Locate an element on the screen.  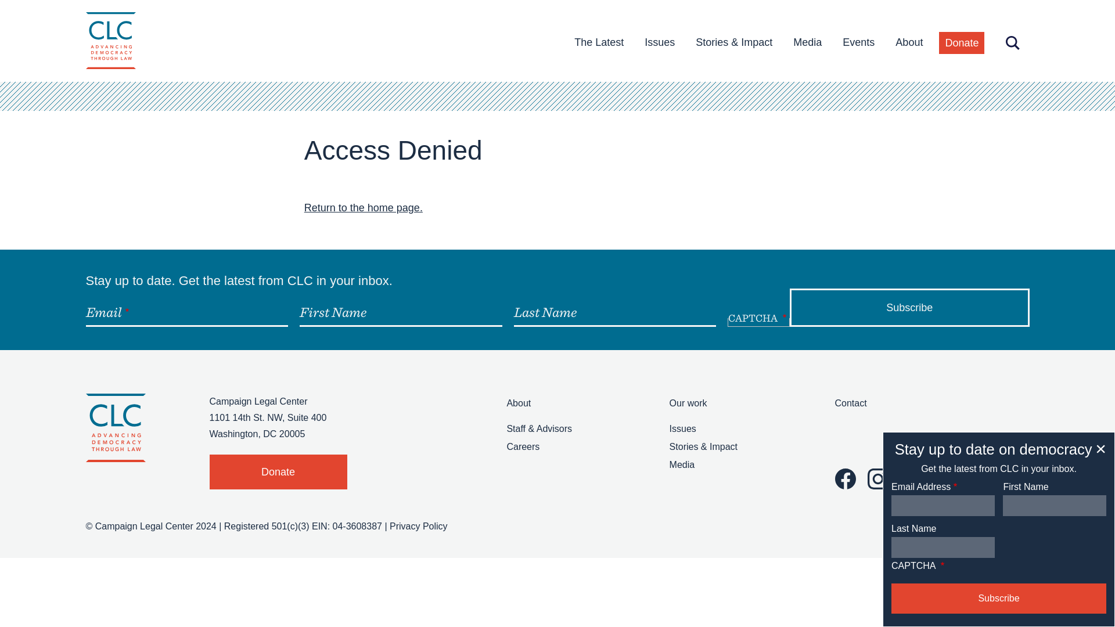
YouTube is located at coordinates (943, 478).